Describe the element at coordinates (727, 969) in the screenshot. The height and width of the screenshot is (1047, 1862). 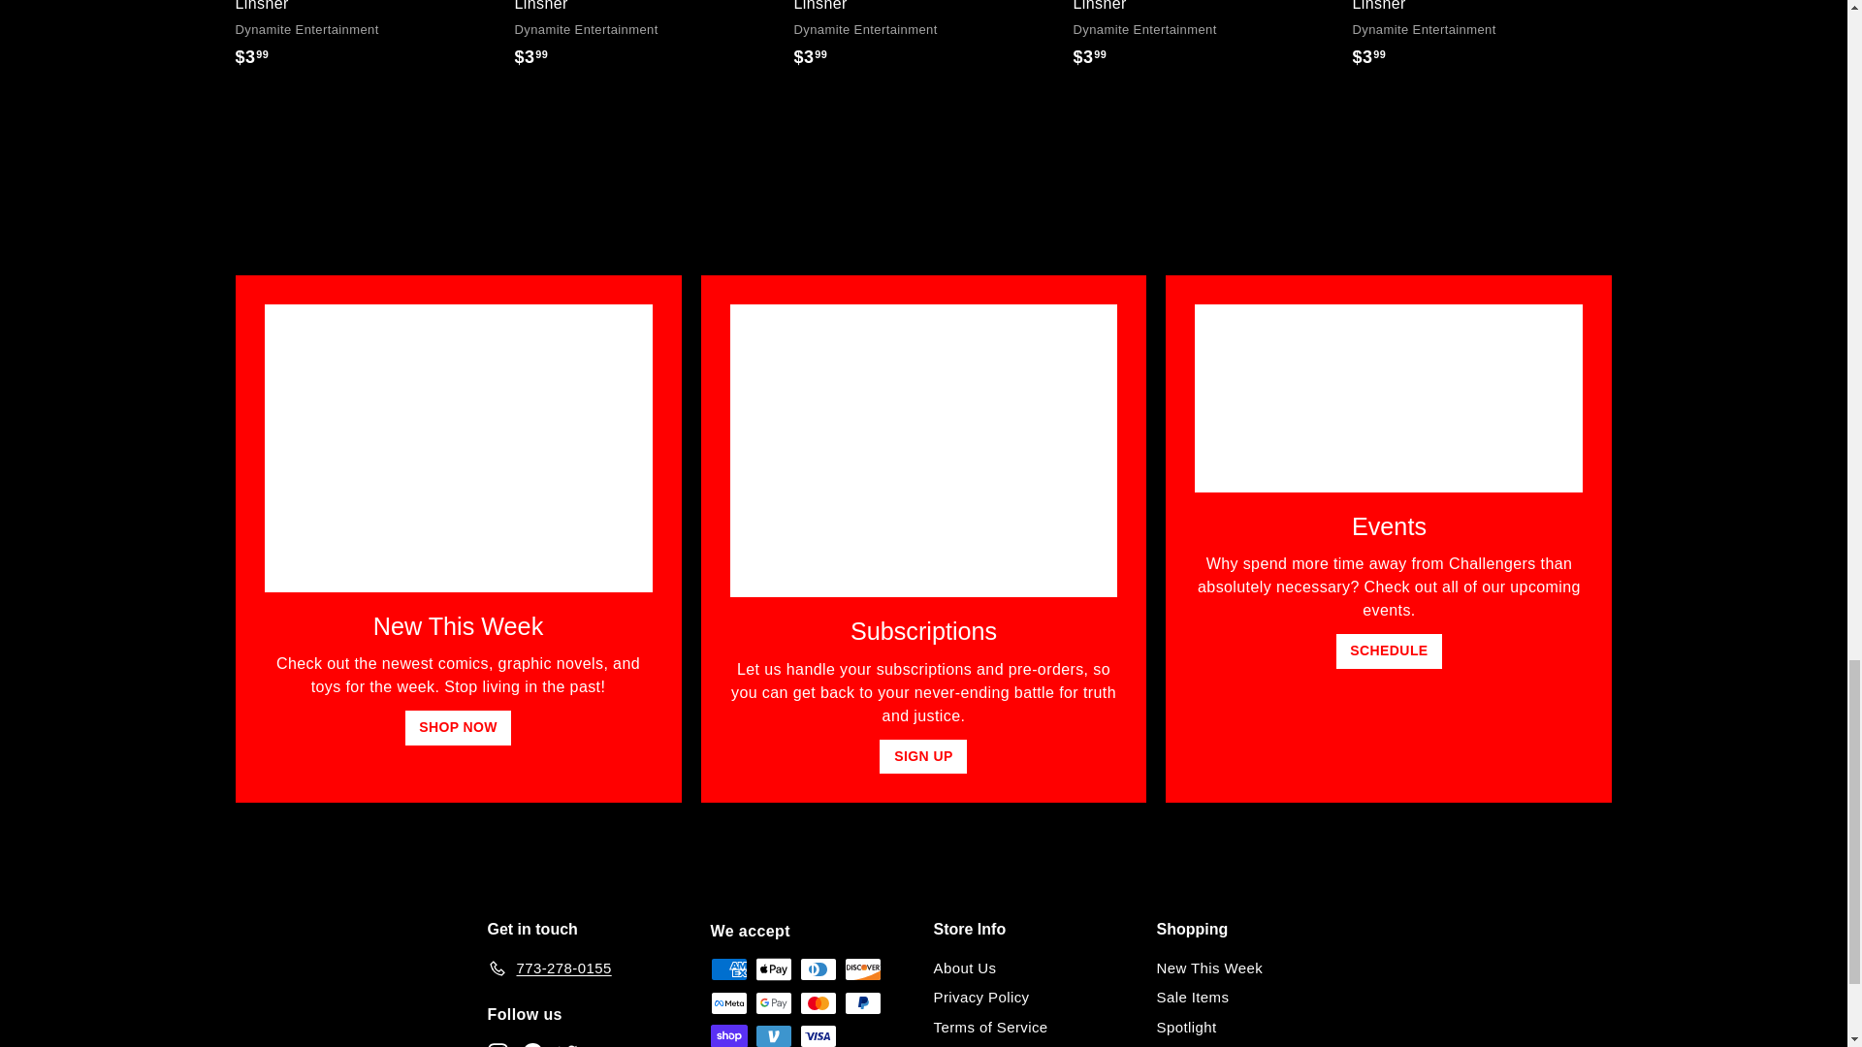
I see `American Express` at that location.